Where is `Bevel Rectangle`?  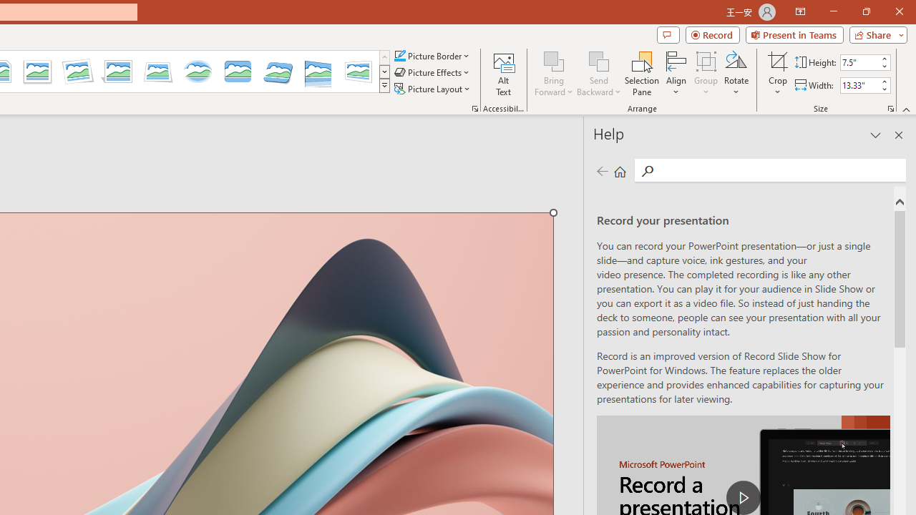 Bevel Rectangle is located at coordinates (238, 72).